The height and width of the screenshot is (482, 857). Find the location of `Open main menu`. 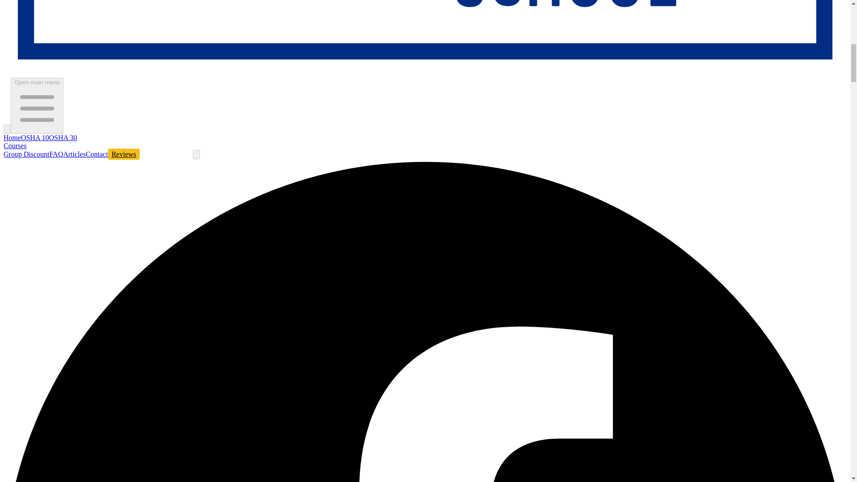

Open main menu is located at coordinates (37, 105).